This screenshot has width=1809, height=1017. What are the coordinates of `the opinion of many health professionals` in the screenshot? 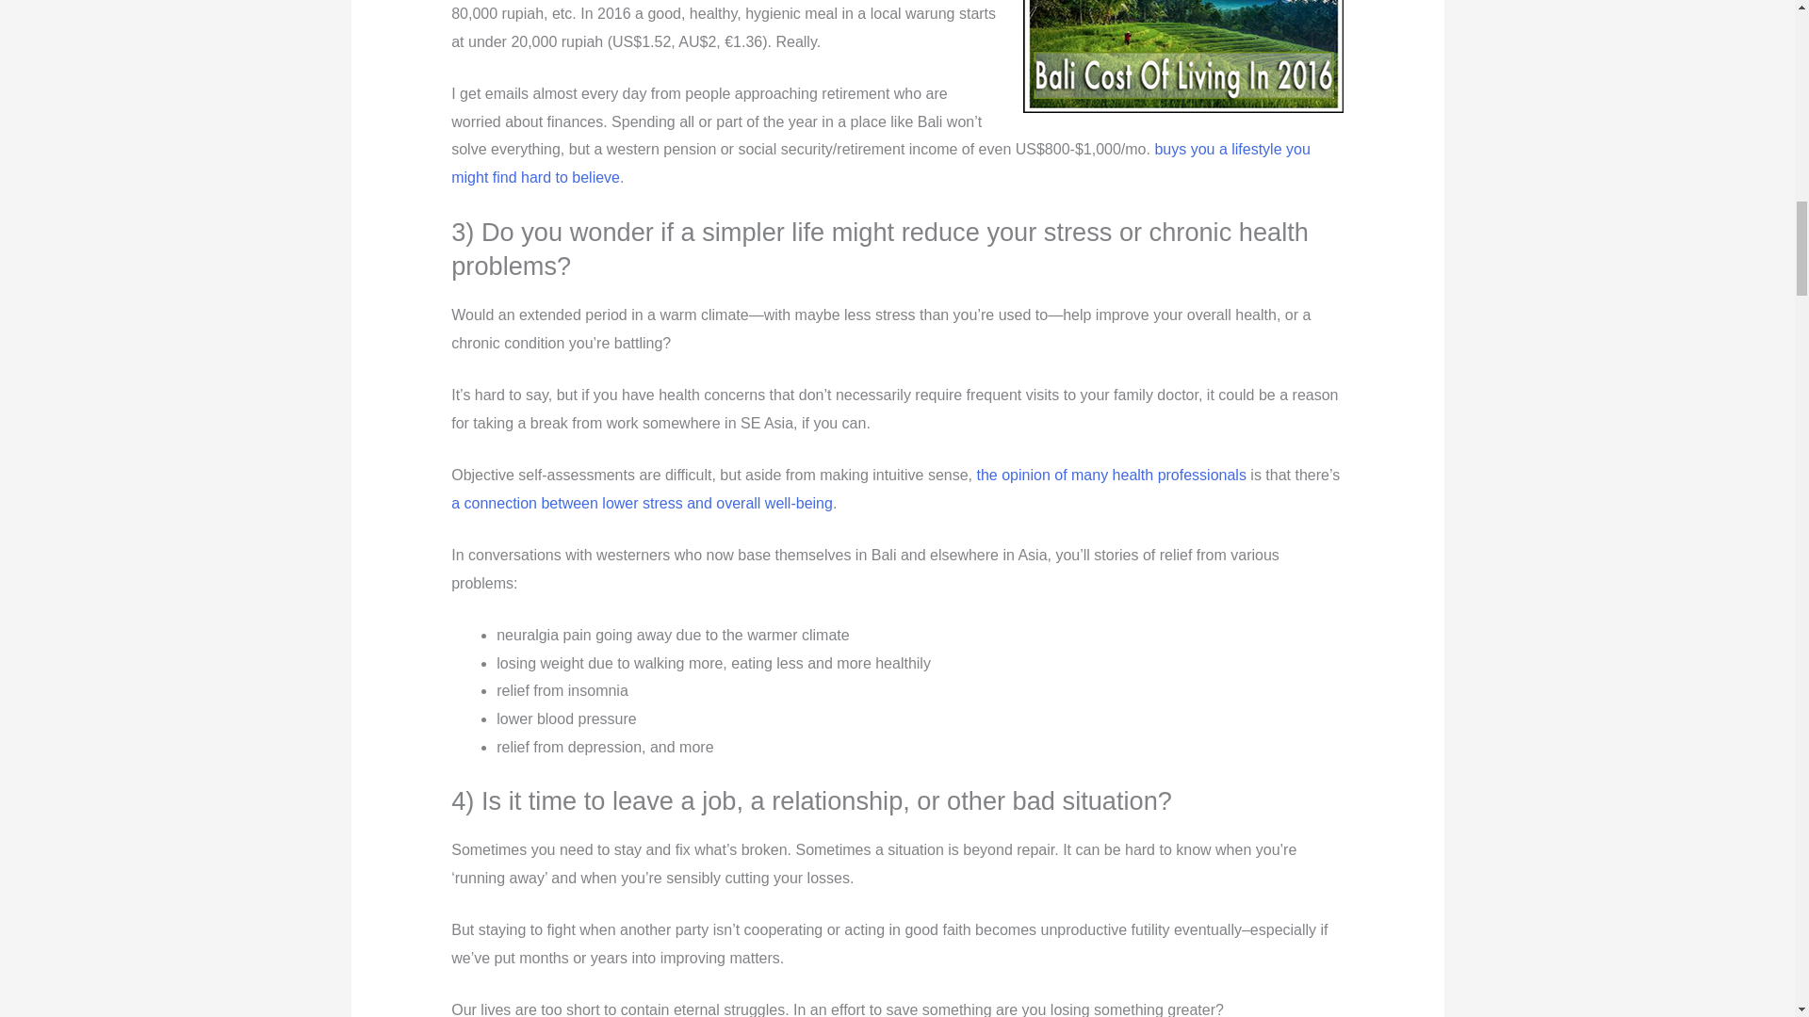 It's located at (1111, 475).